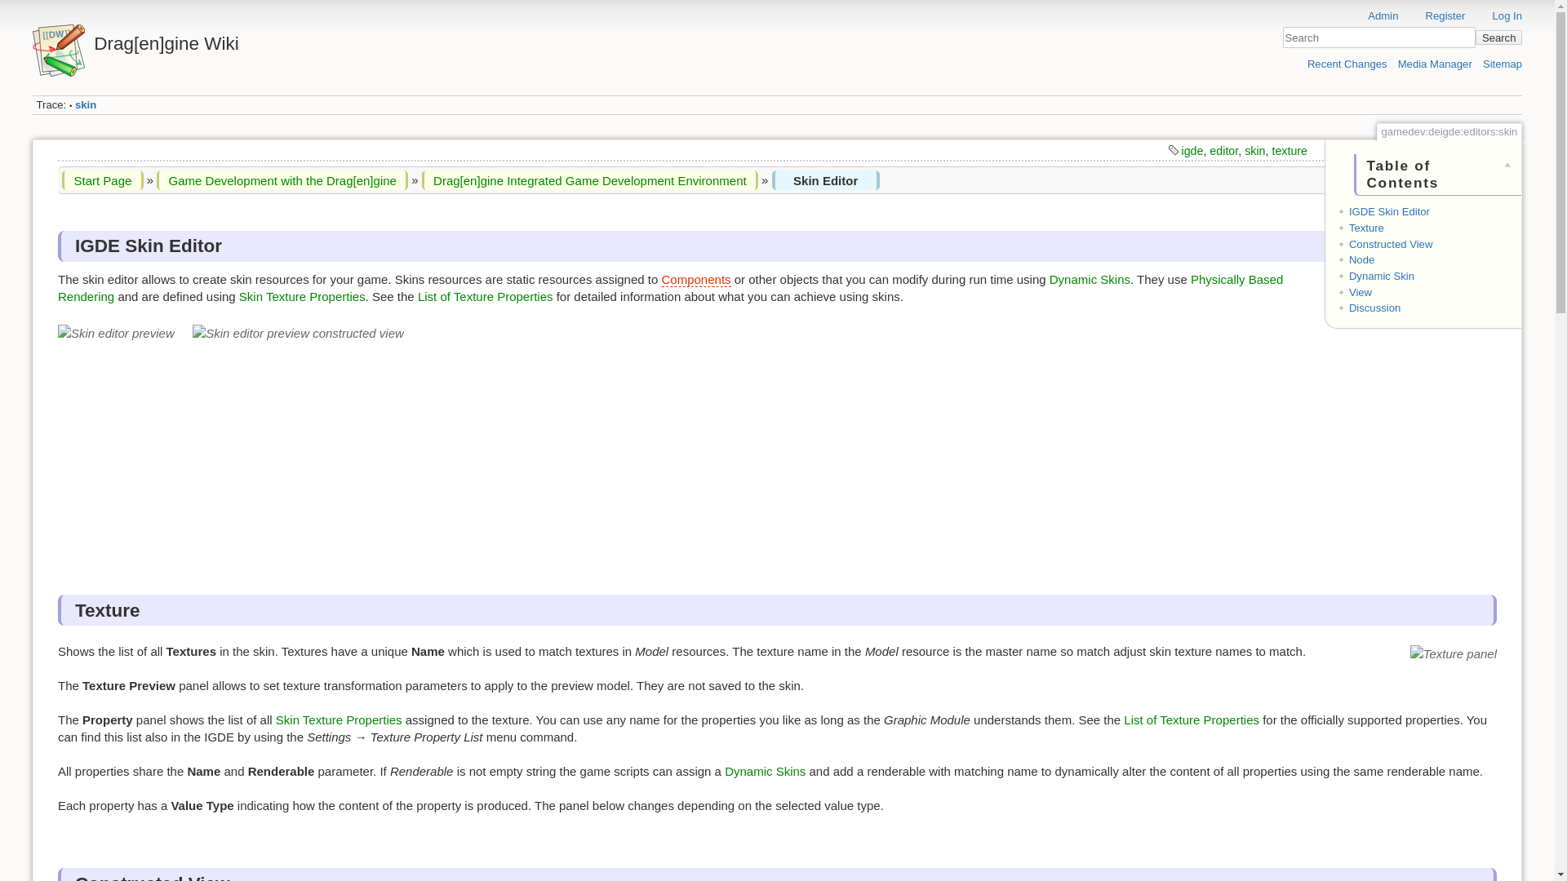  What do you see at coordinates (102, 179) in the screenshot?
I see `Start Page` at bounding box center [102, 179].